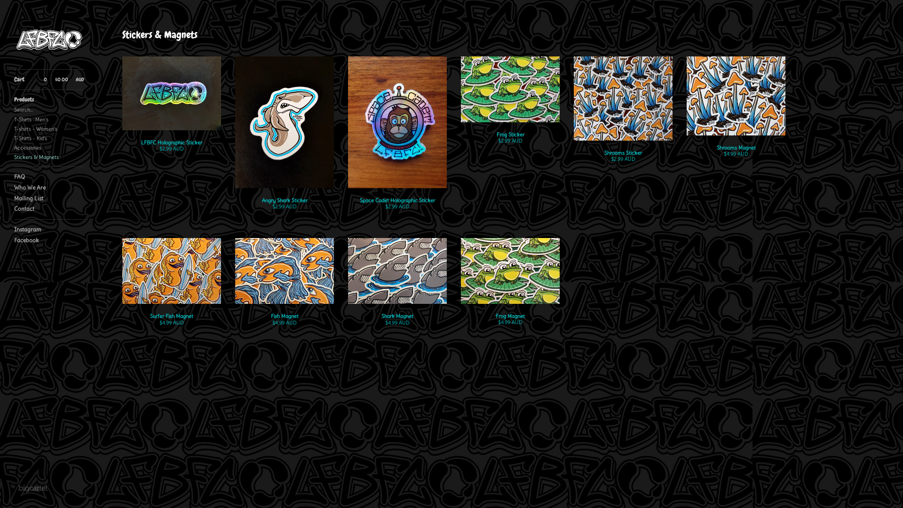  What do you see at coordinates (49, 40) in the screenshot?
I see `Little Fish Big Fish Clothing` at bounding box center [49, 40].